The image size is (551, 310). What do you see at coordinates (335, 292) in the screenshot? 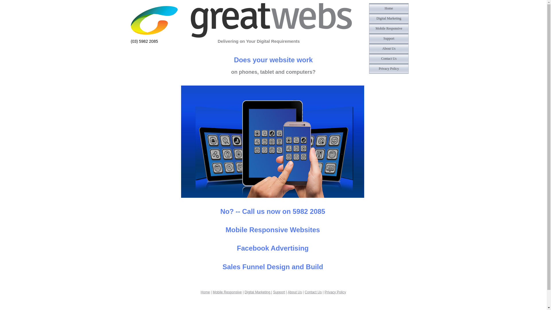
I see `Privacy Policy` at bounding box center [335, 292].